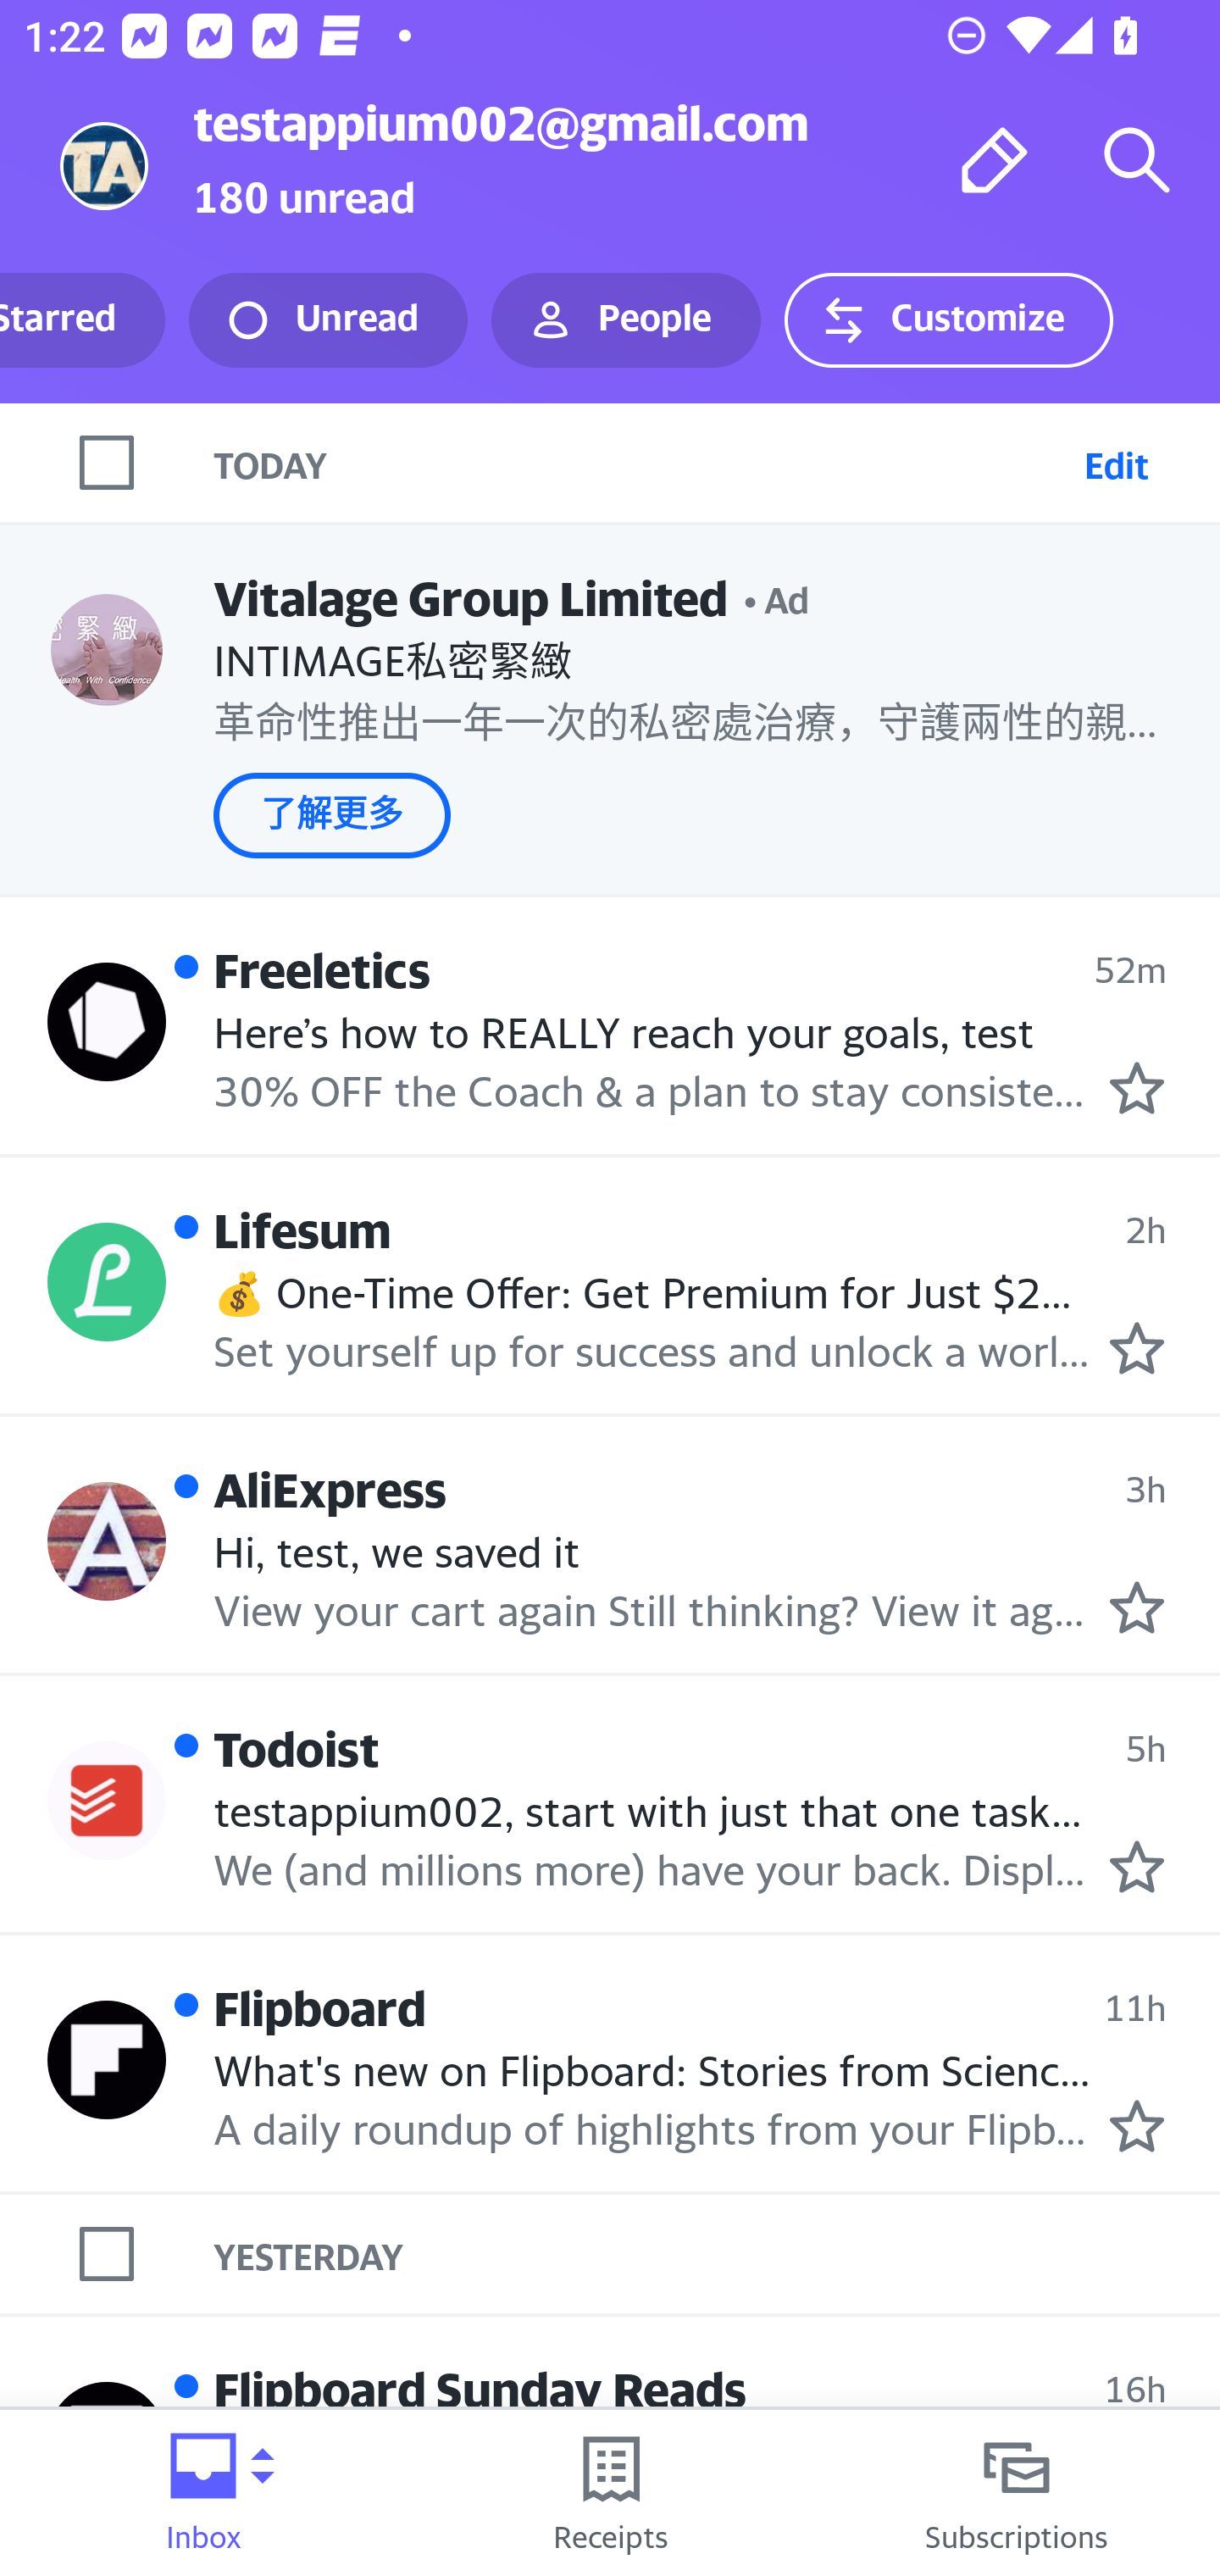  I want to click on Mark as starred., so click(1137, 1866).